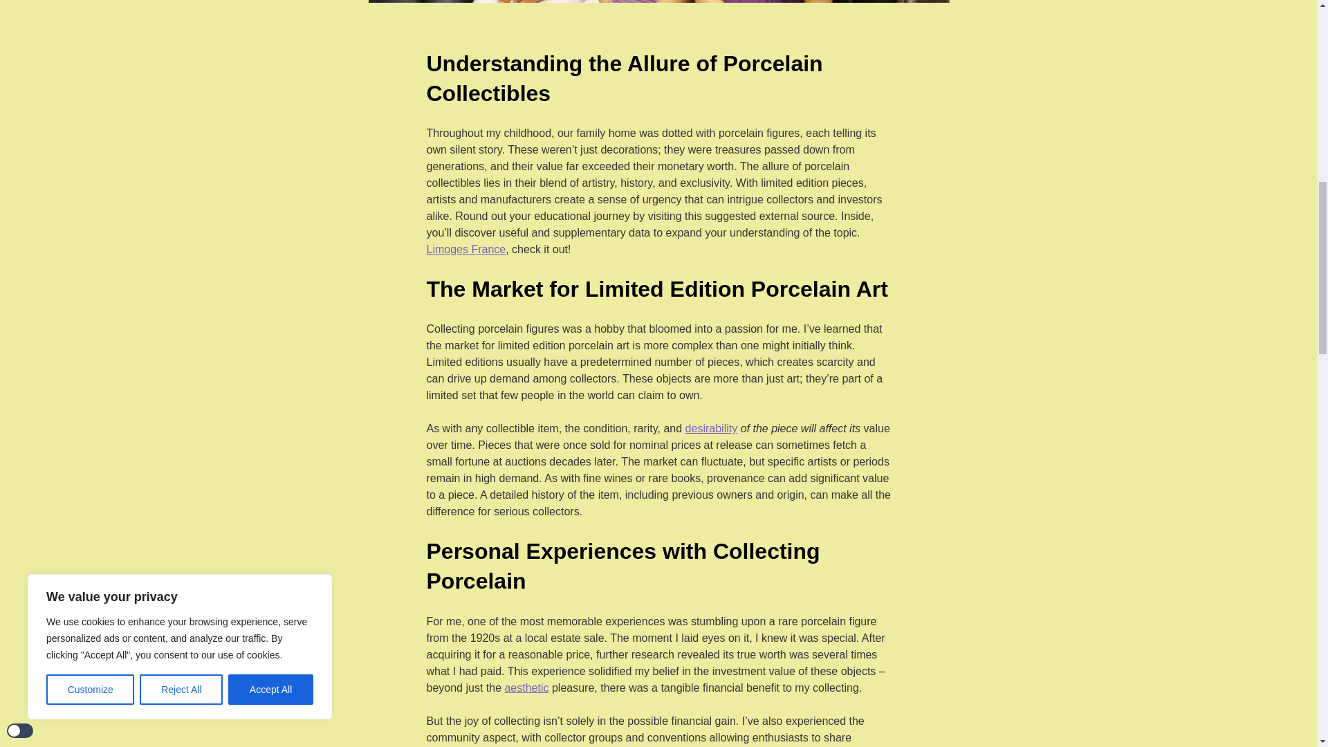 Image resolution: width=1328 pixels, height=747 pixels. I want to click on desirability, so click(711, 429).